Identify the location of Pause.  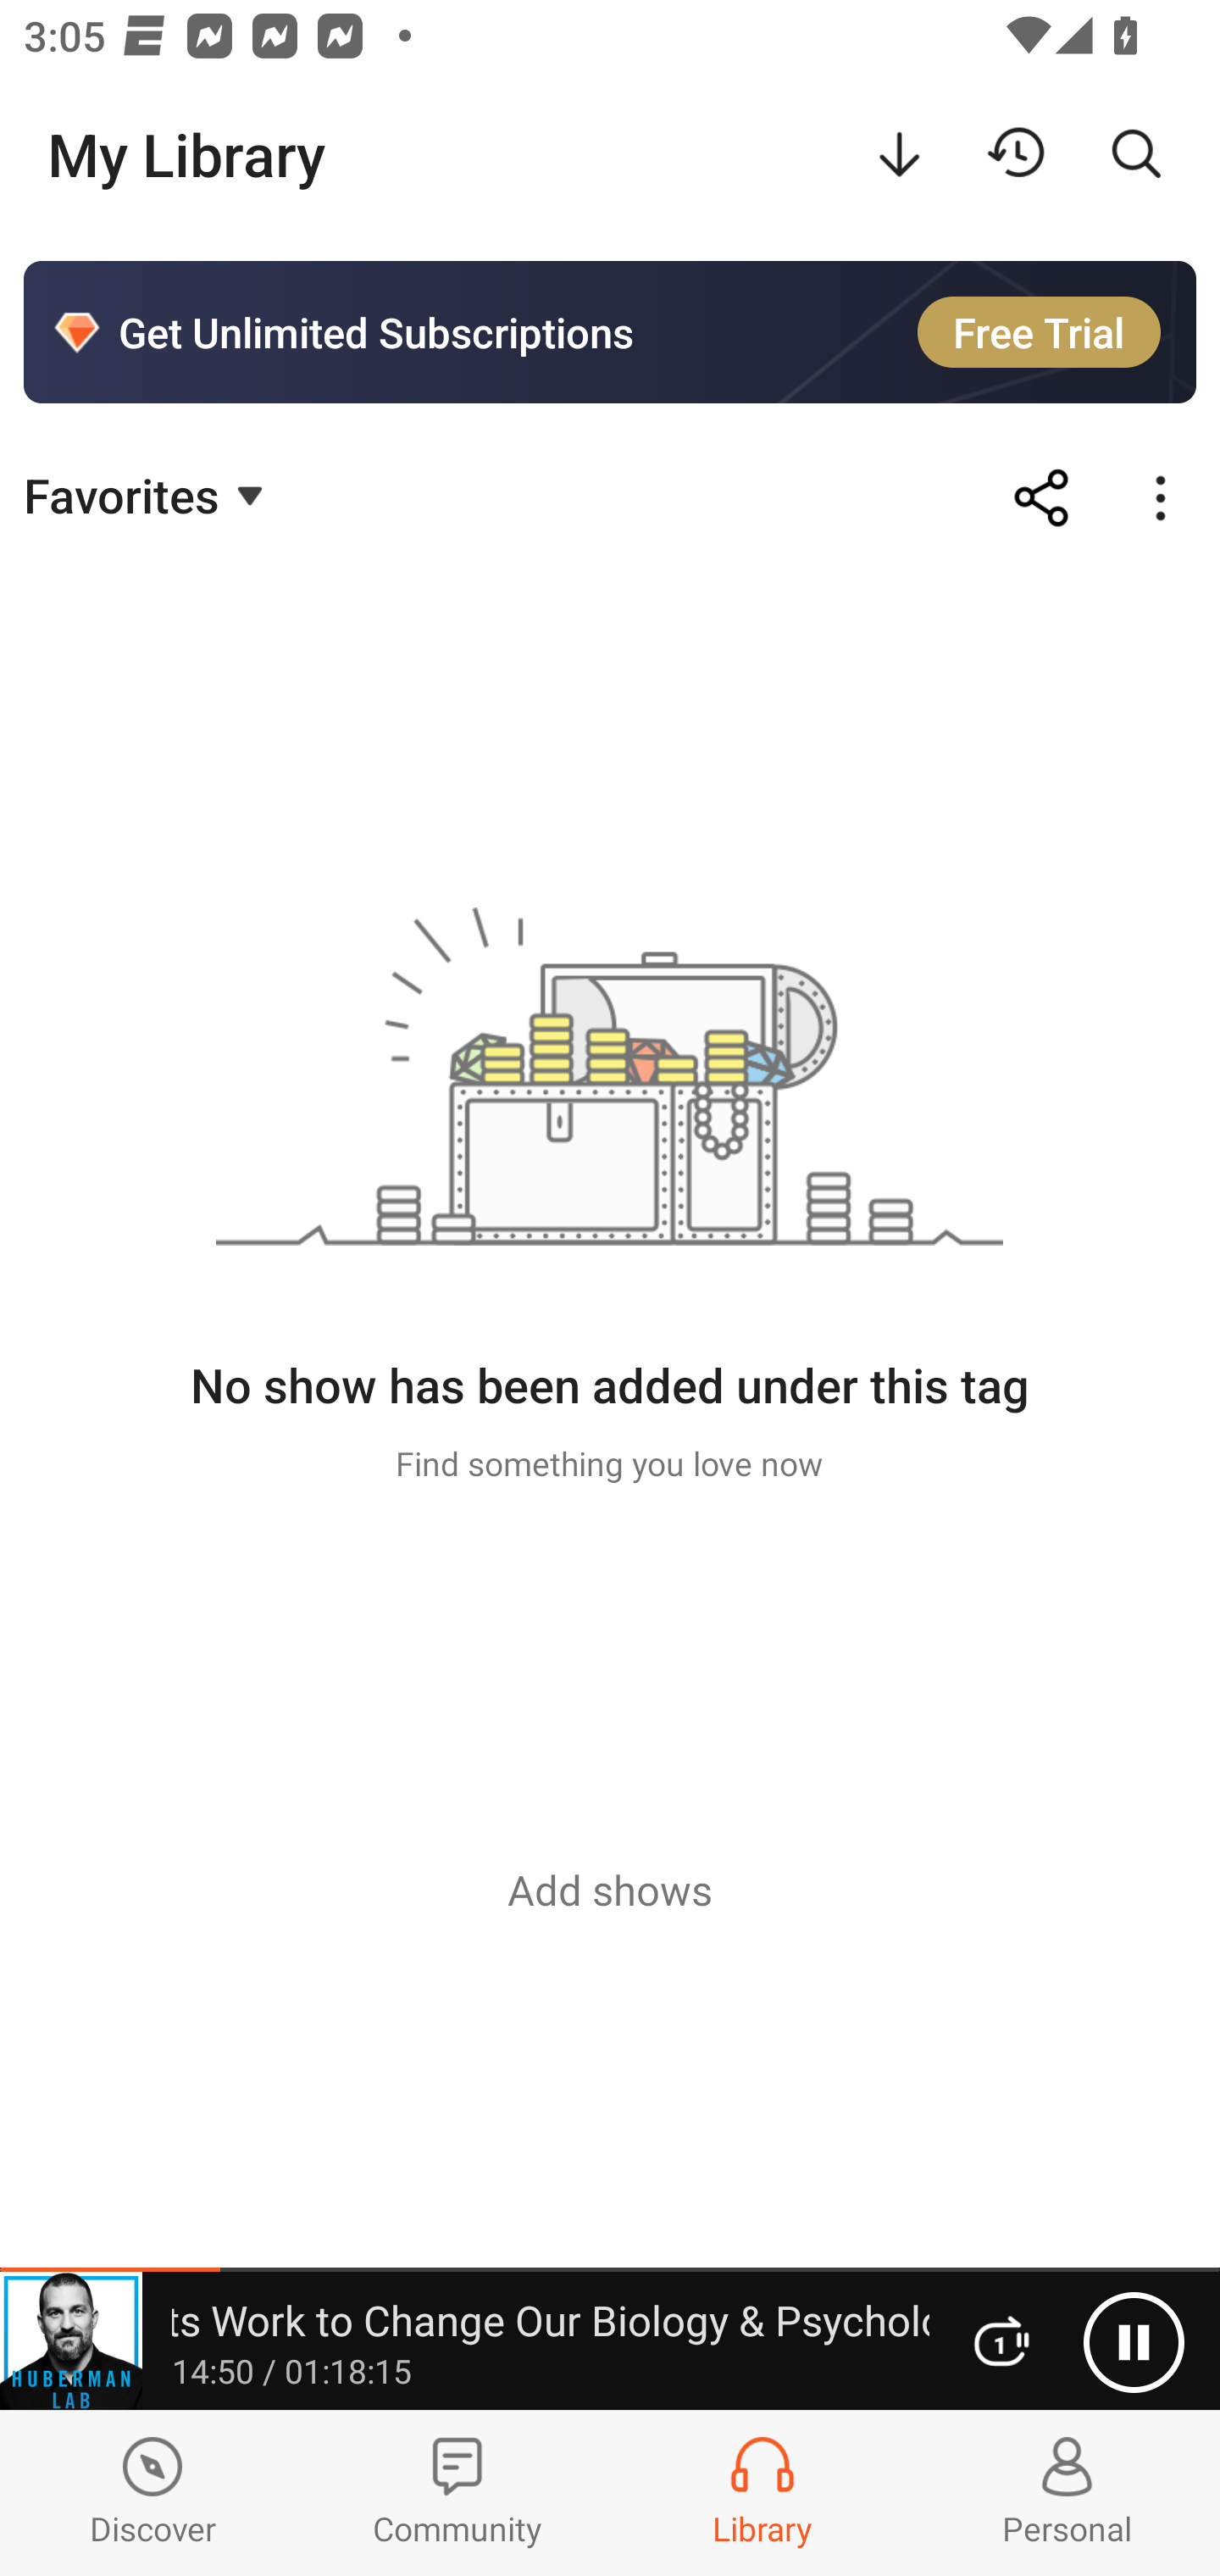
(1134, 2342).